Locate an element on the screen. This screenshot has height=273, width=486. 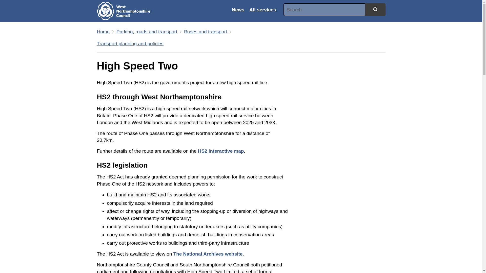
Skip to main content is located at coordinates (4, 3).